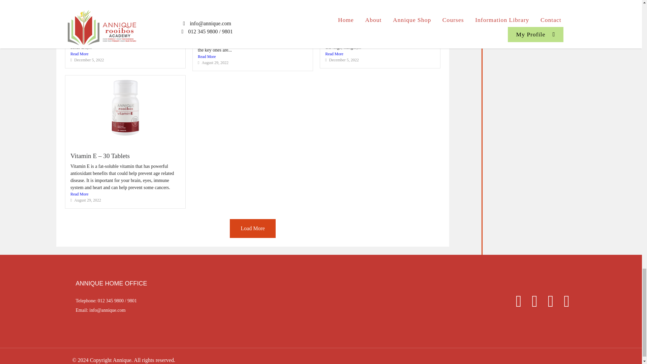  Describe the element at coordinates (515, 304) in the screenshot. I see `Facebook` at that location.